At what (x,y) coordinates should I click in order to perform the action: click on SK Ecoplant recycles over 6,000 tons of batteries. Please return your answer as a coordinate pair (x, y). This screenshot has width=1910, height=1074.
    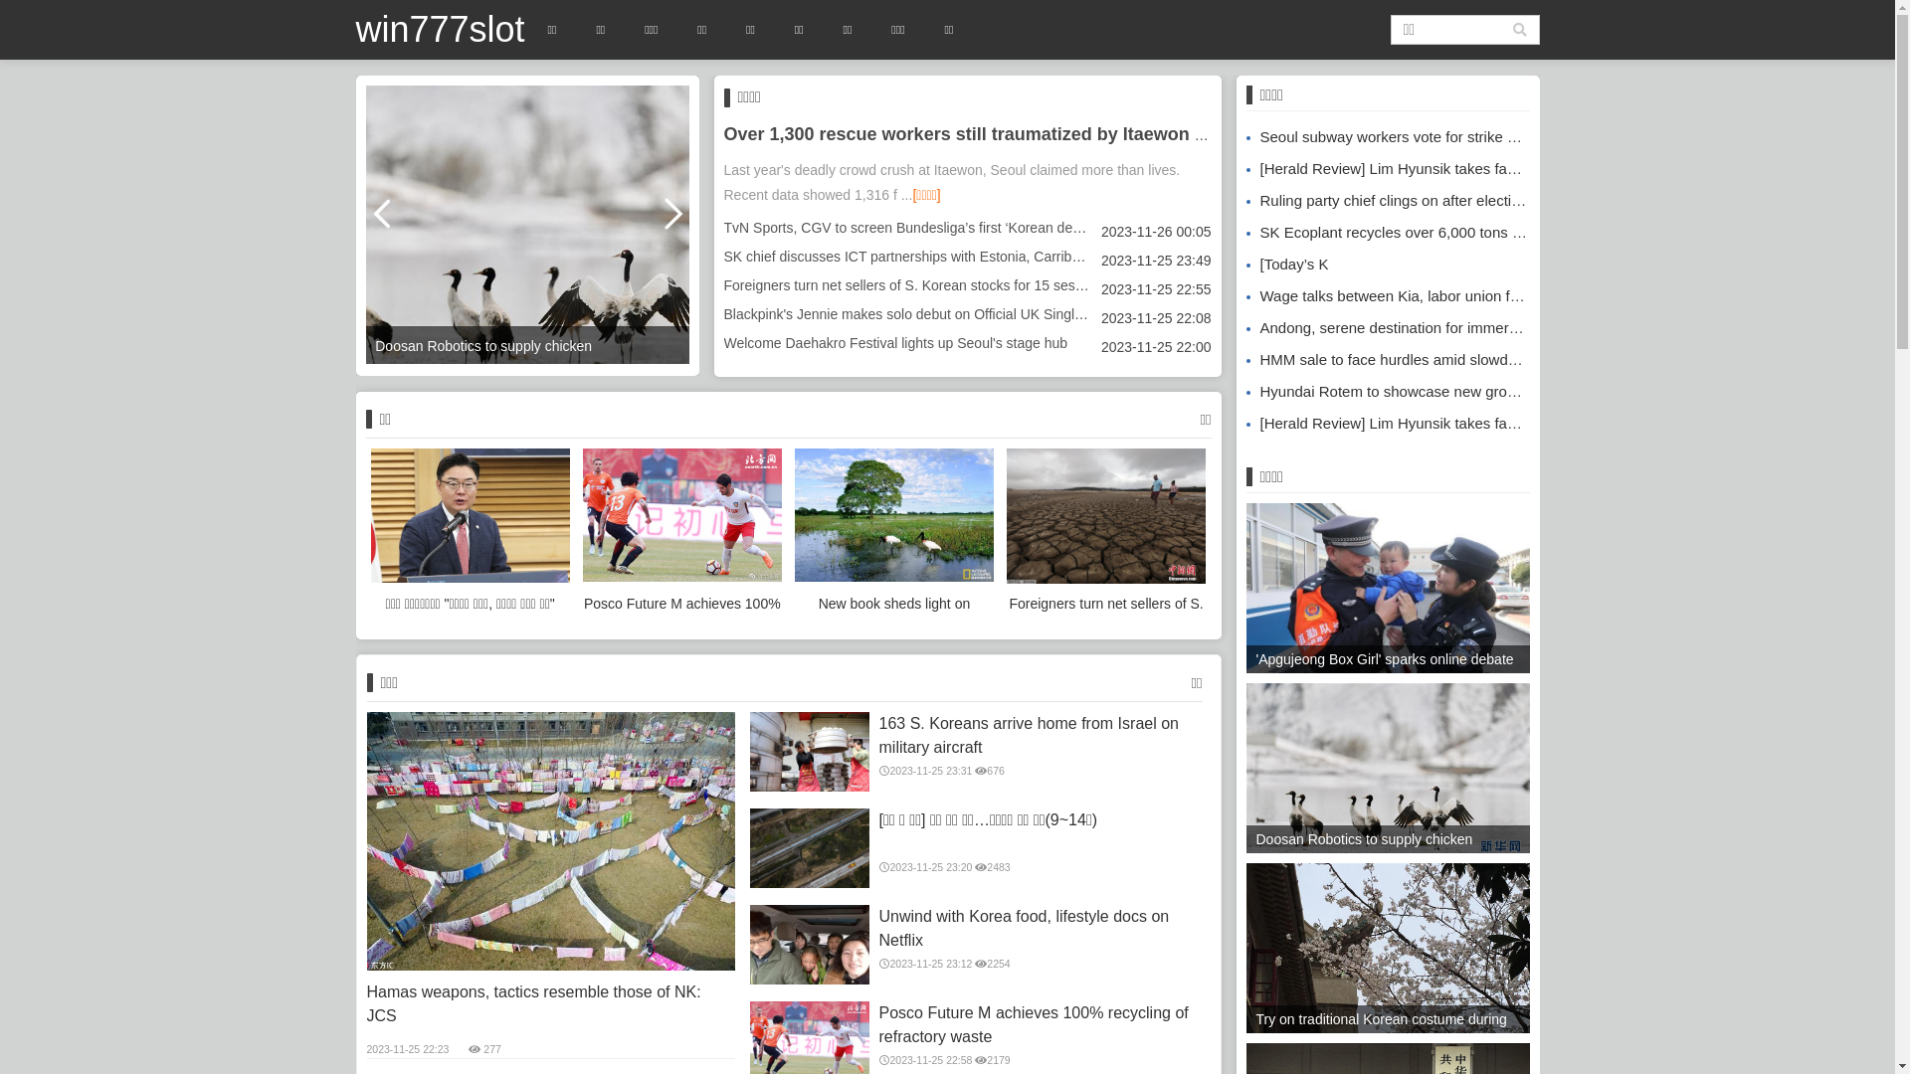
    Looking at the image, I should click on (1416, 233).